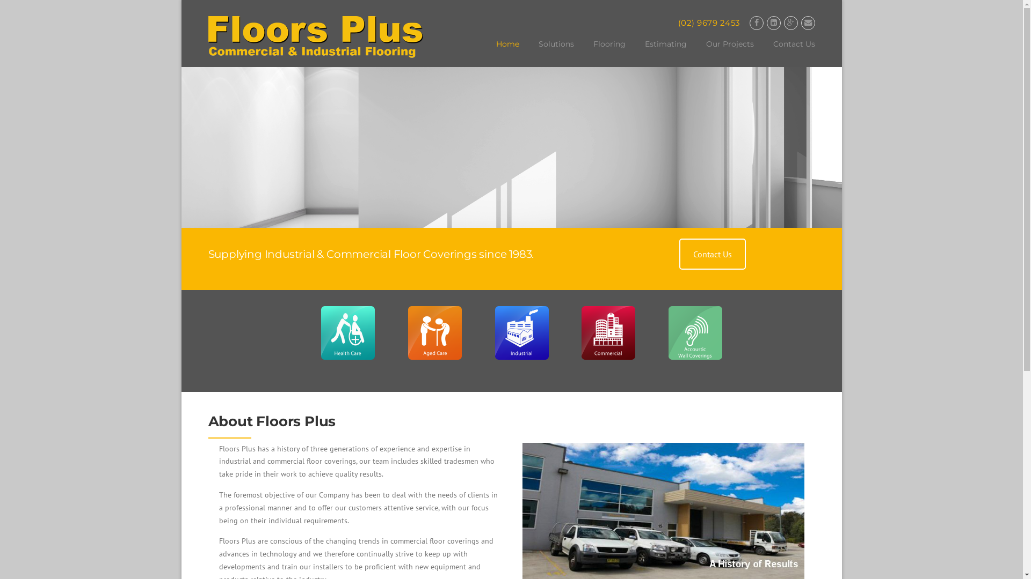  I want to click on Aged Care-Floor Plus-01, so click(435, 333).